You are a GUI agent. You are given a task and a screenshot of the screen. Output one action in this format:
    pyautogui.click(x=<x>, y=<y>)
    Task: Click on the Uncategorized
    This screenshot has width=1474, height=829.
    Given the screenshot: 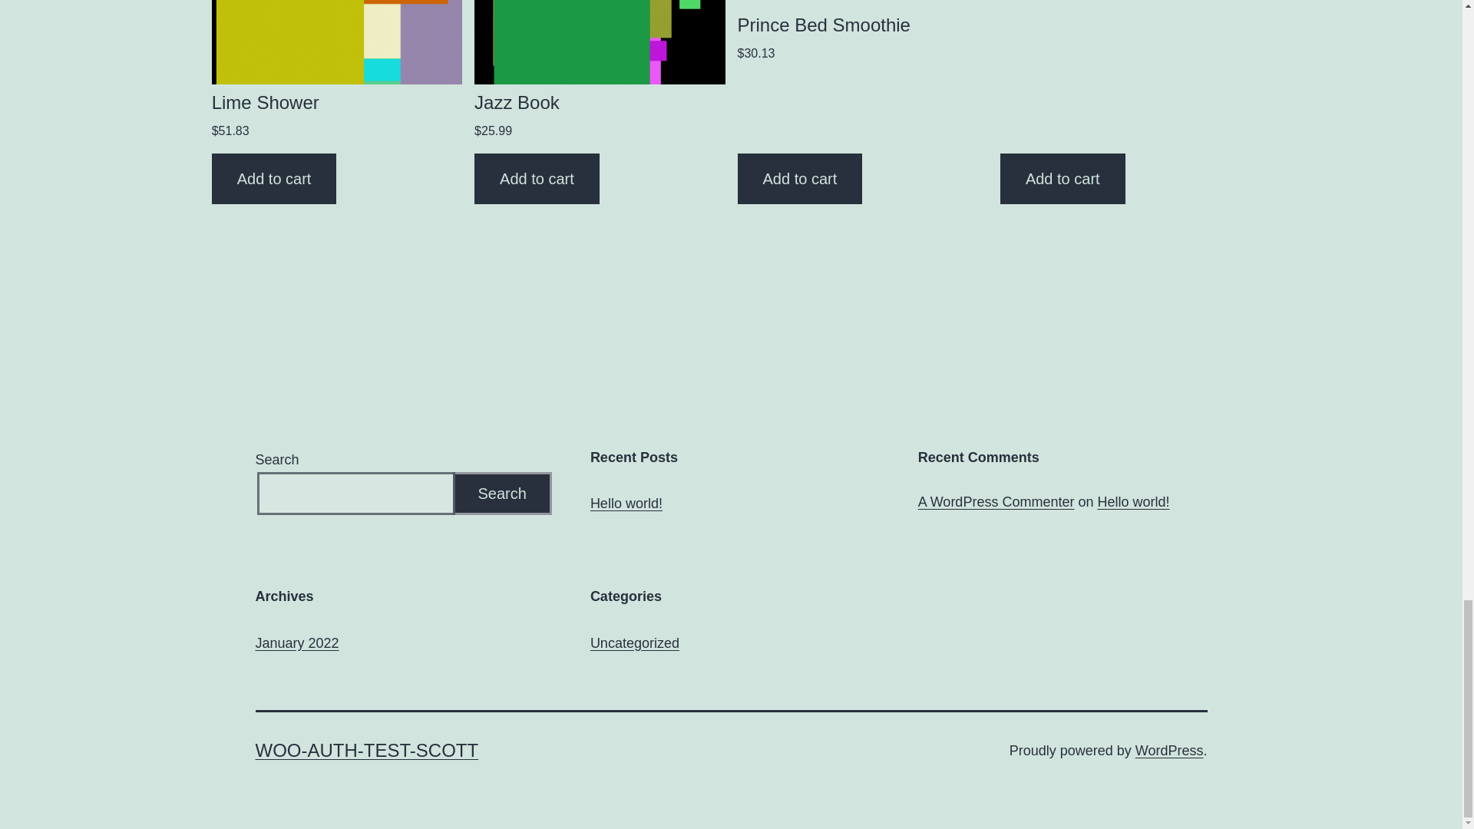 What is the action you would take?
    pyautogui.click(x=635, y=643)
    